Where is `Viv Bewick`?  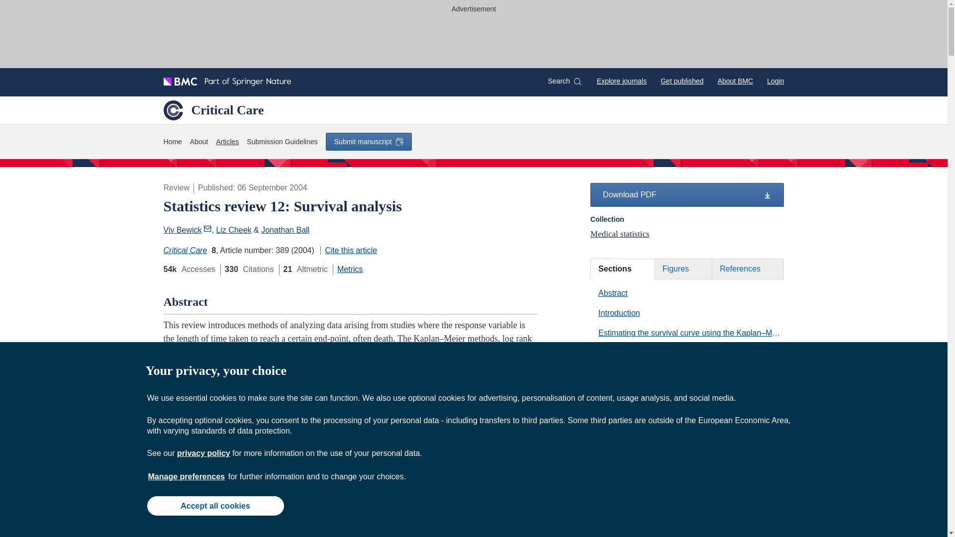
Viv Bewick is located at coordinates (187, 230).